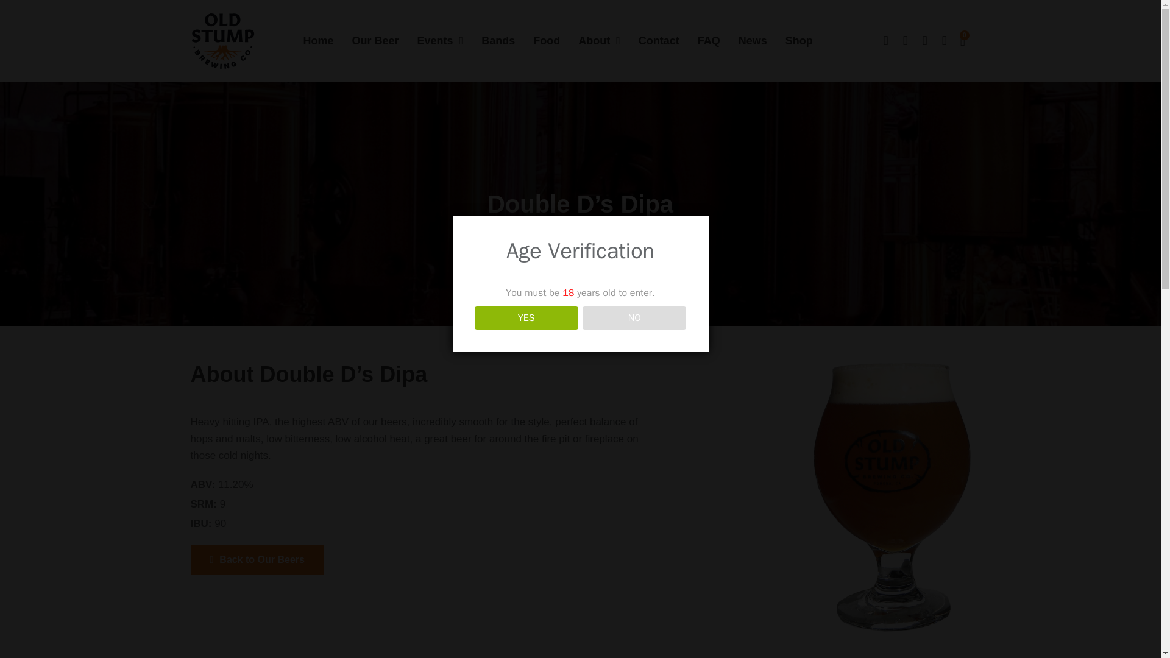  Describe the element at coordinates (440, 40) in the screenshot. I see `Events` at that location.